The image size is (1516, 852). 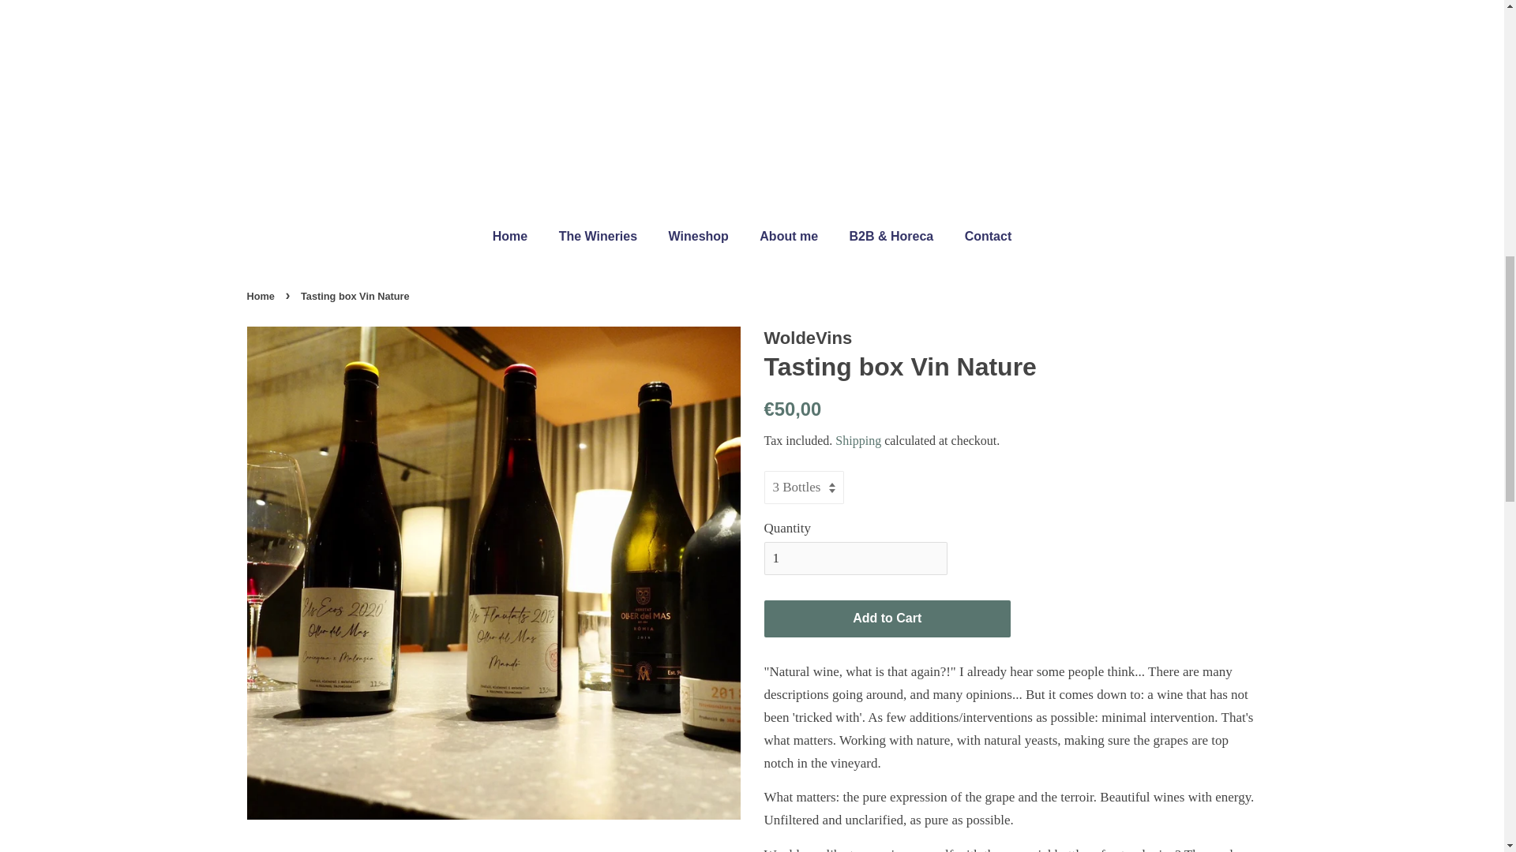 I want to click on Contact, so click(x=982, y=235).